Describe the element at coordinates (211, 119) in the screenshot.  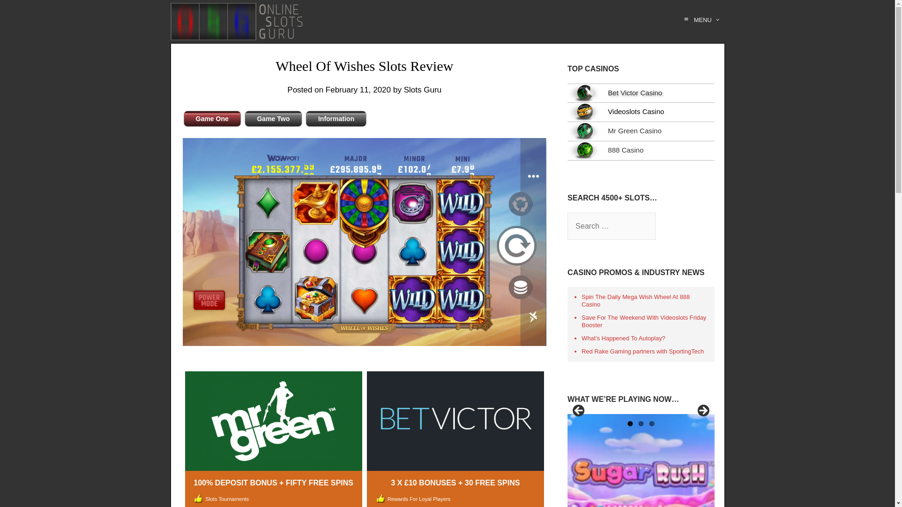
I see `Game One` at that location.